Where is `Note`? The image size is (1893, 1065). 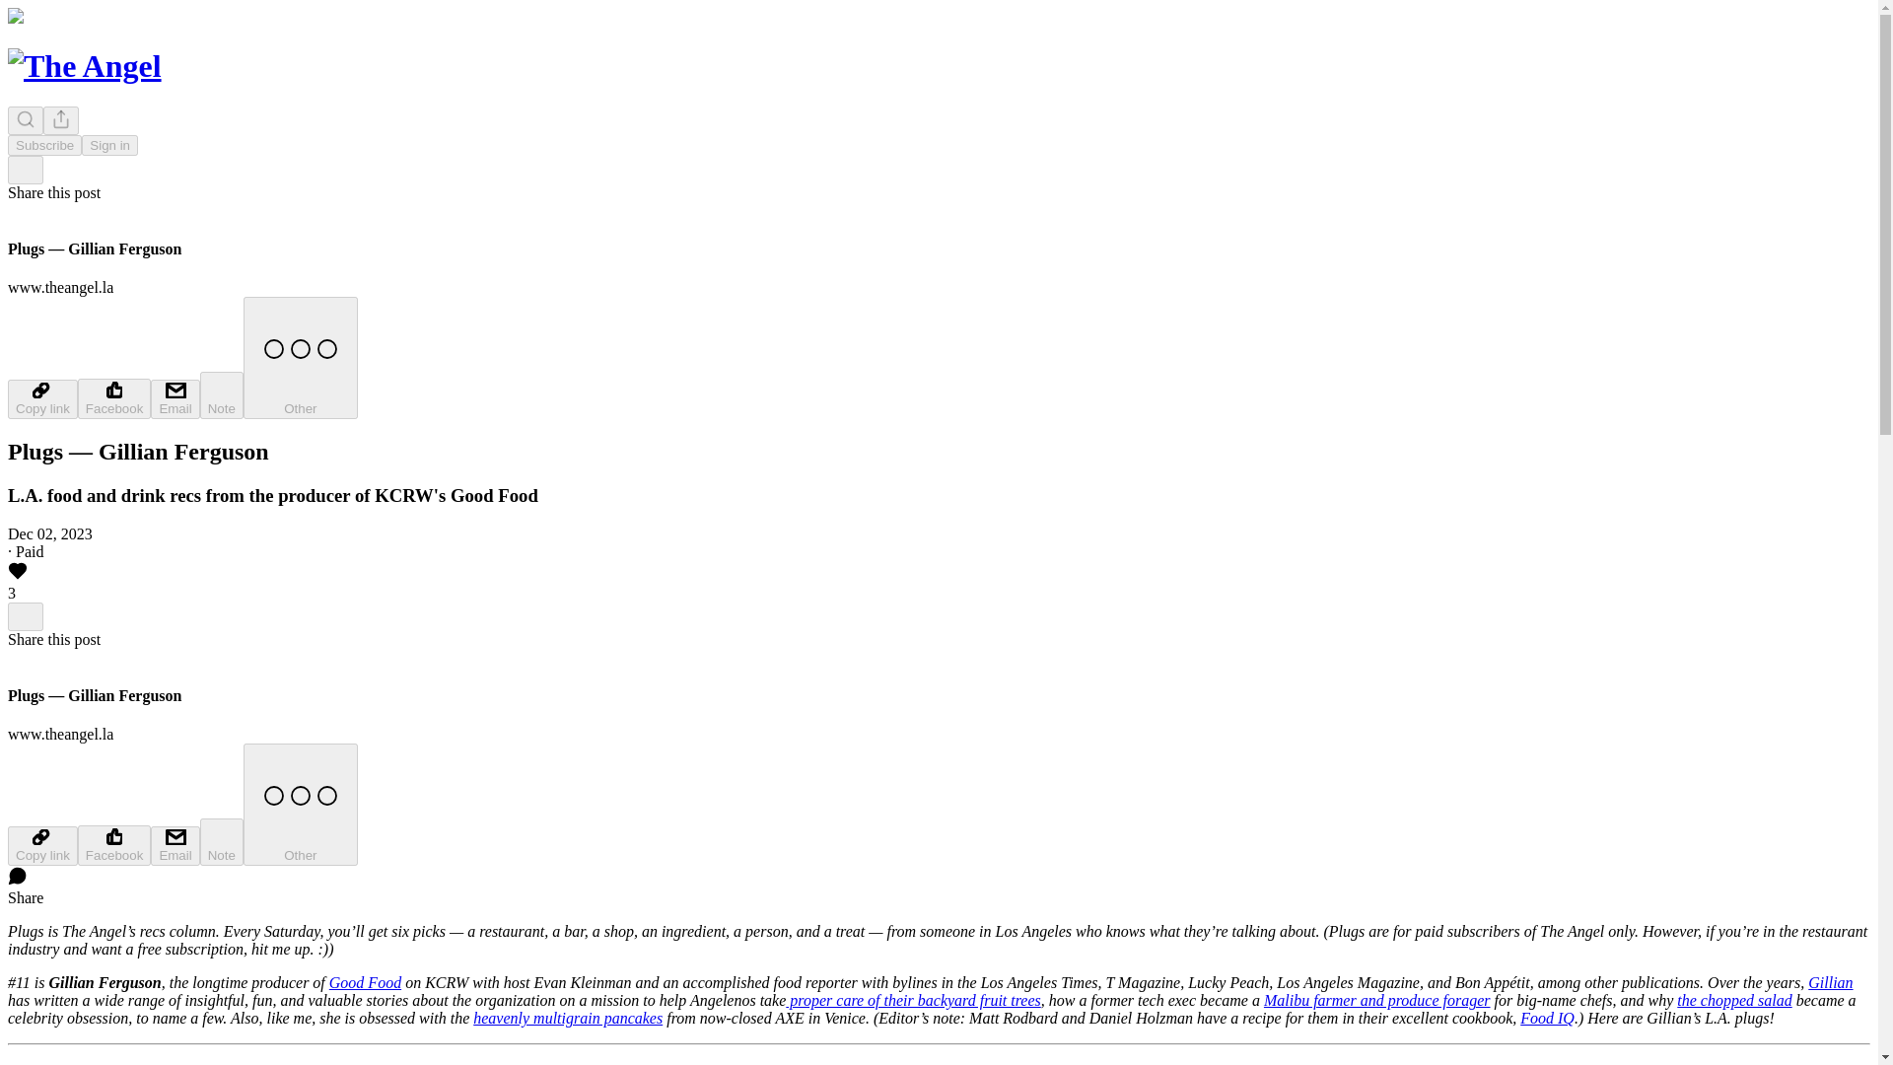 Note is located at coordinates (222, 842).